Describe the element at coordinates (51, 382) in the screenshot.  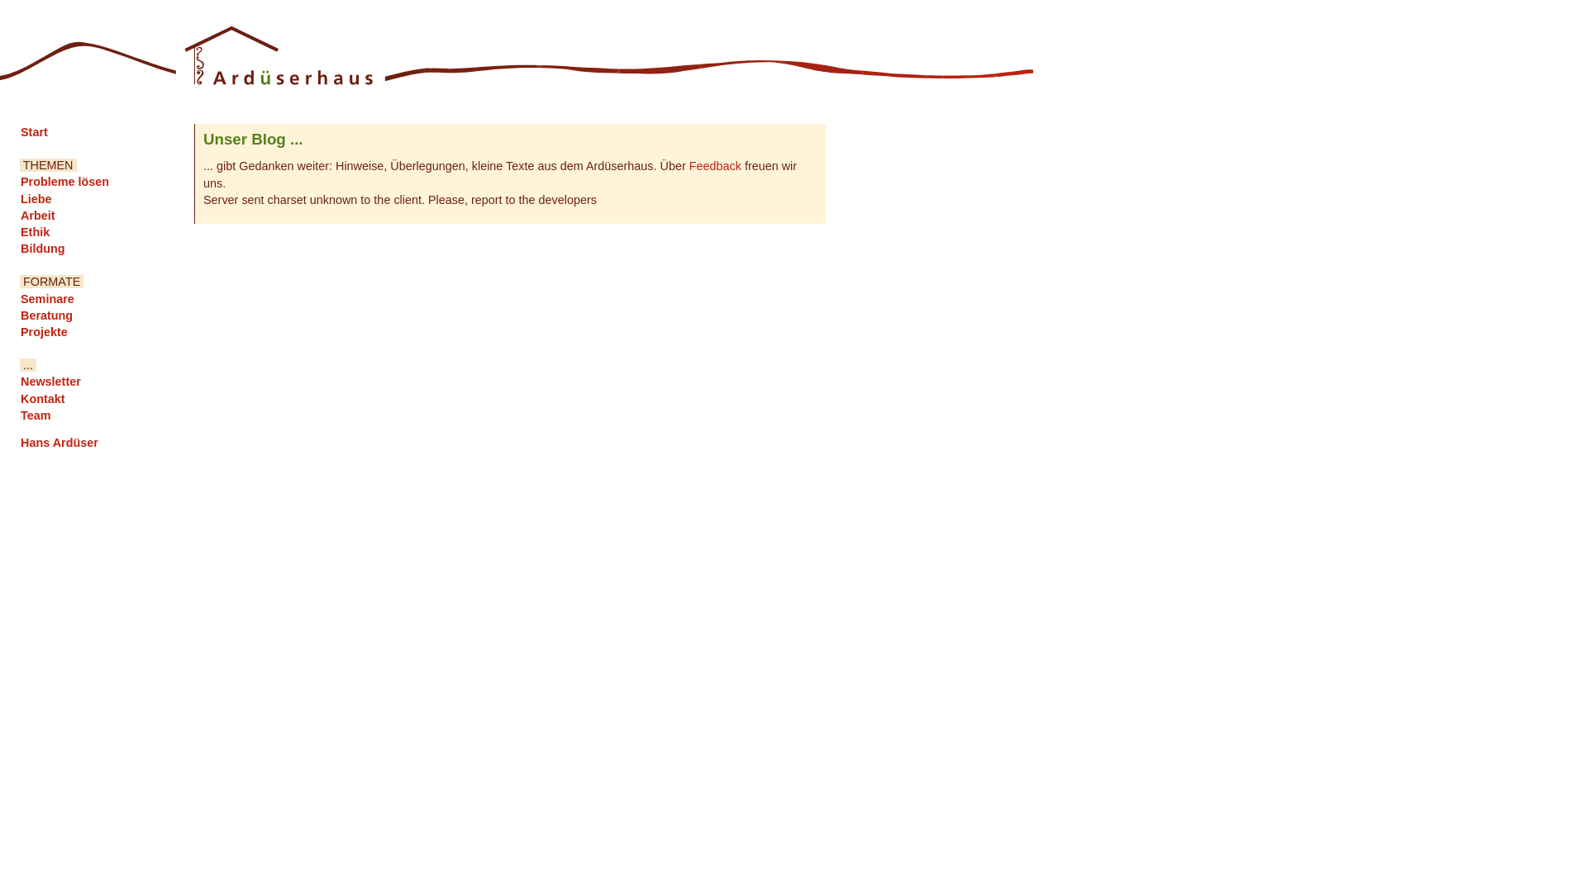
I see `Newsletter` at that location.